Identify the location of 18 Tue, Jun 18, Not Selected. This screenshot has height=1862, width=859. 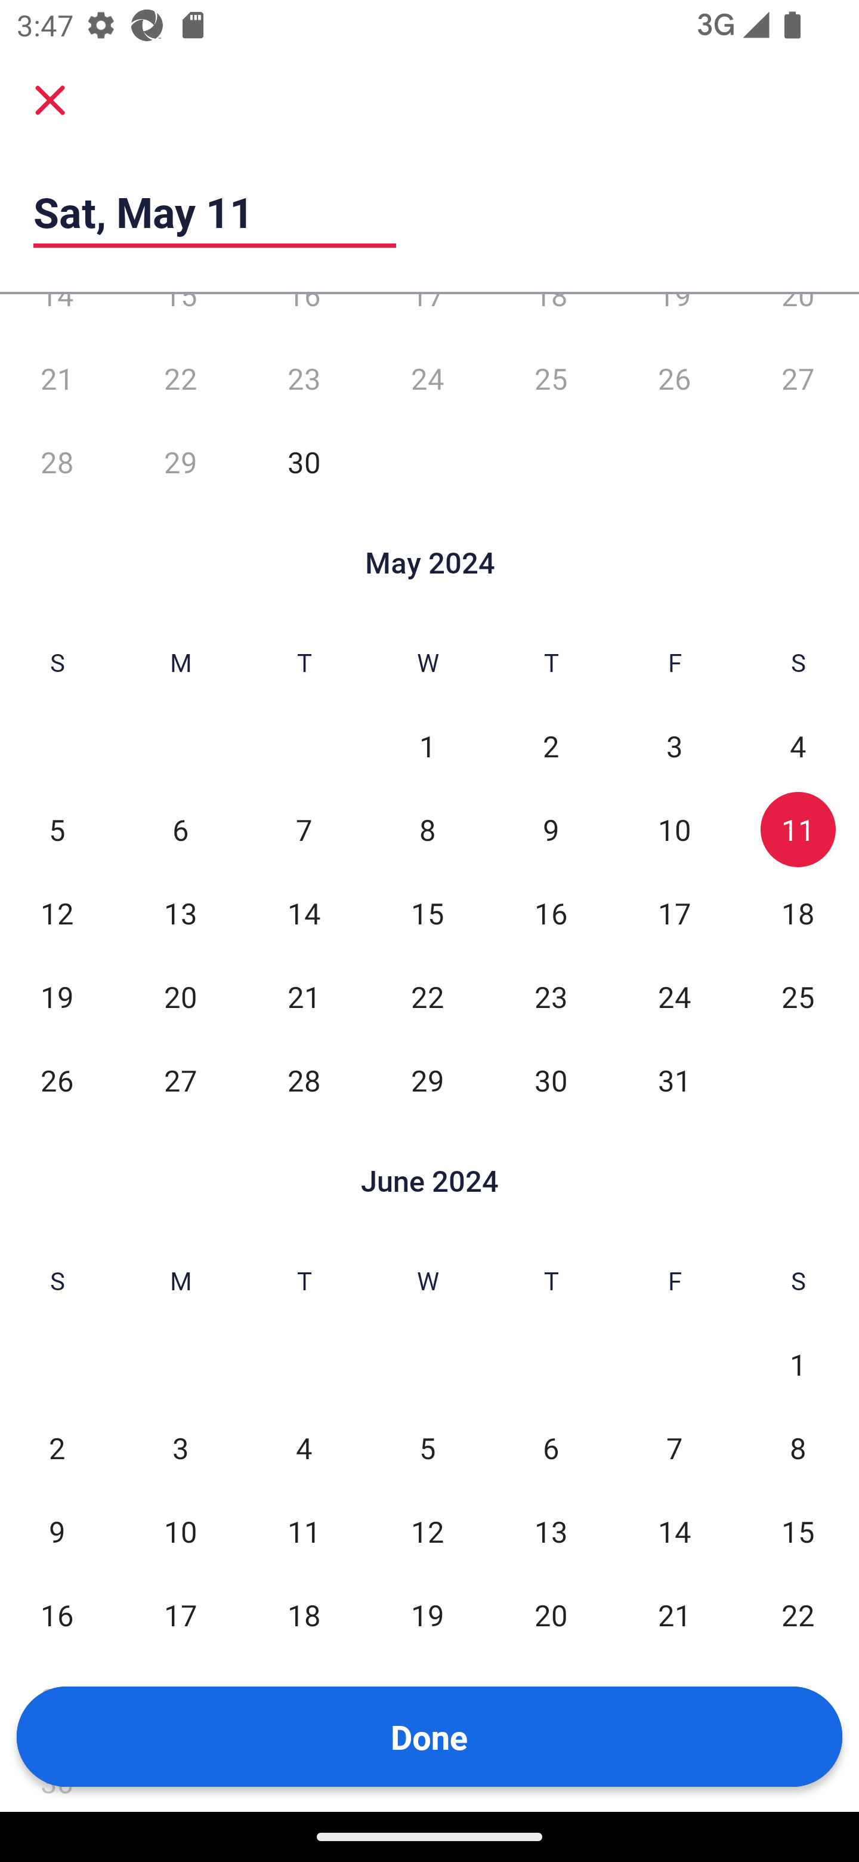
(304, 1615).